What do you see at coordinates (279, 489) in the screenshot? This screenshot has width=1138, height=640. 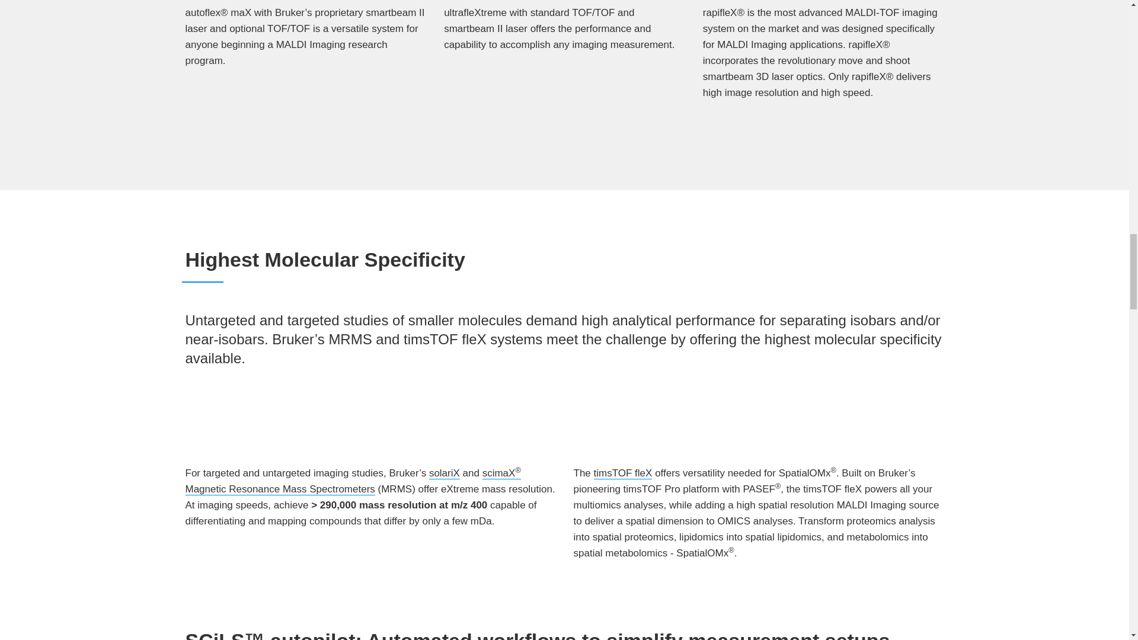 I see `Magnetic Resonance Mass Spectrometers` at bounding box center [279, 489].